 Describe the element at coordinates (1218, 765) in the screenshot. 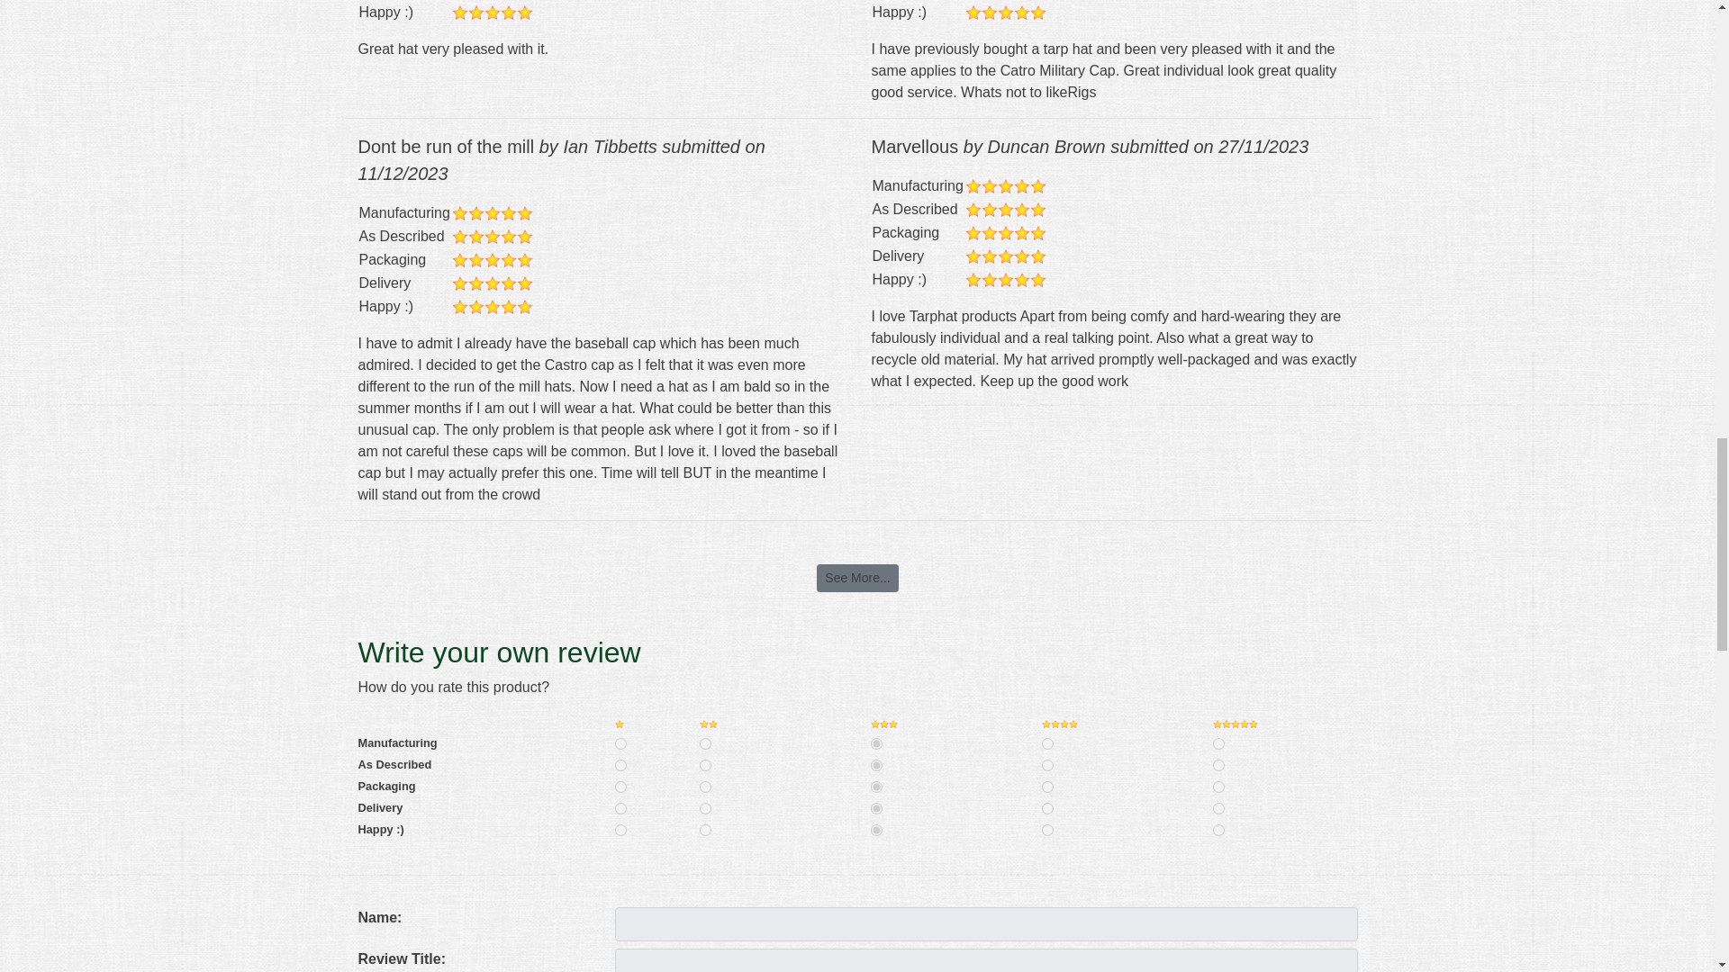

I see `RadioButton10` at that location.